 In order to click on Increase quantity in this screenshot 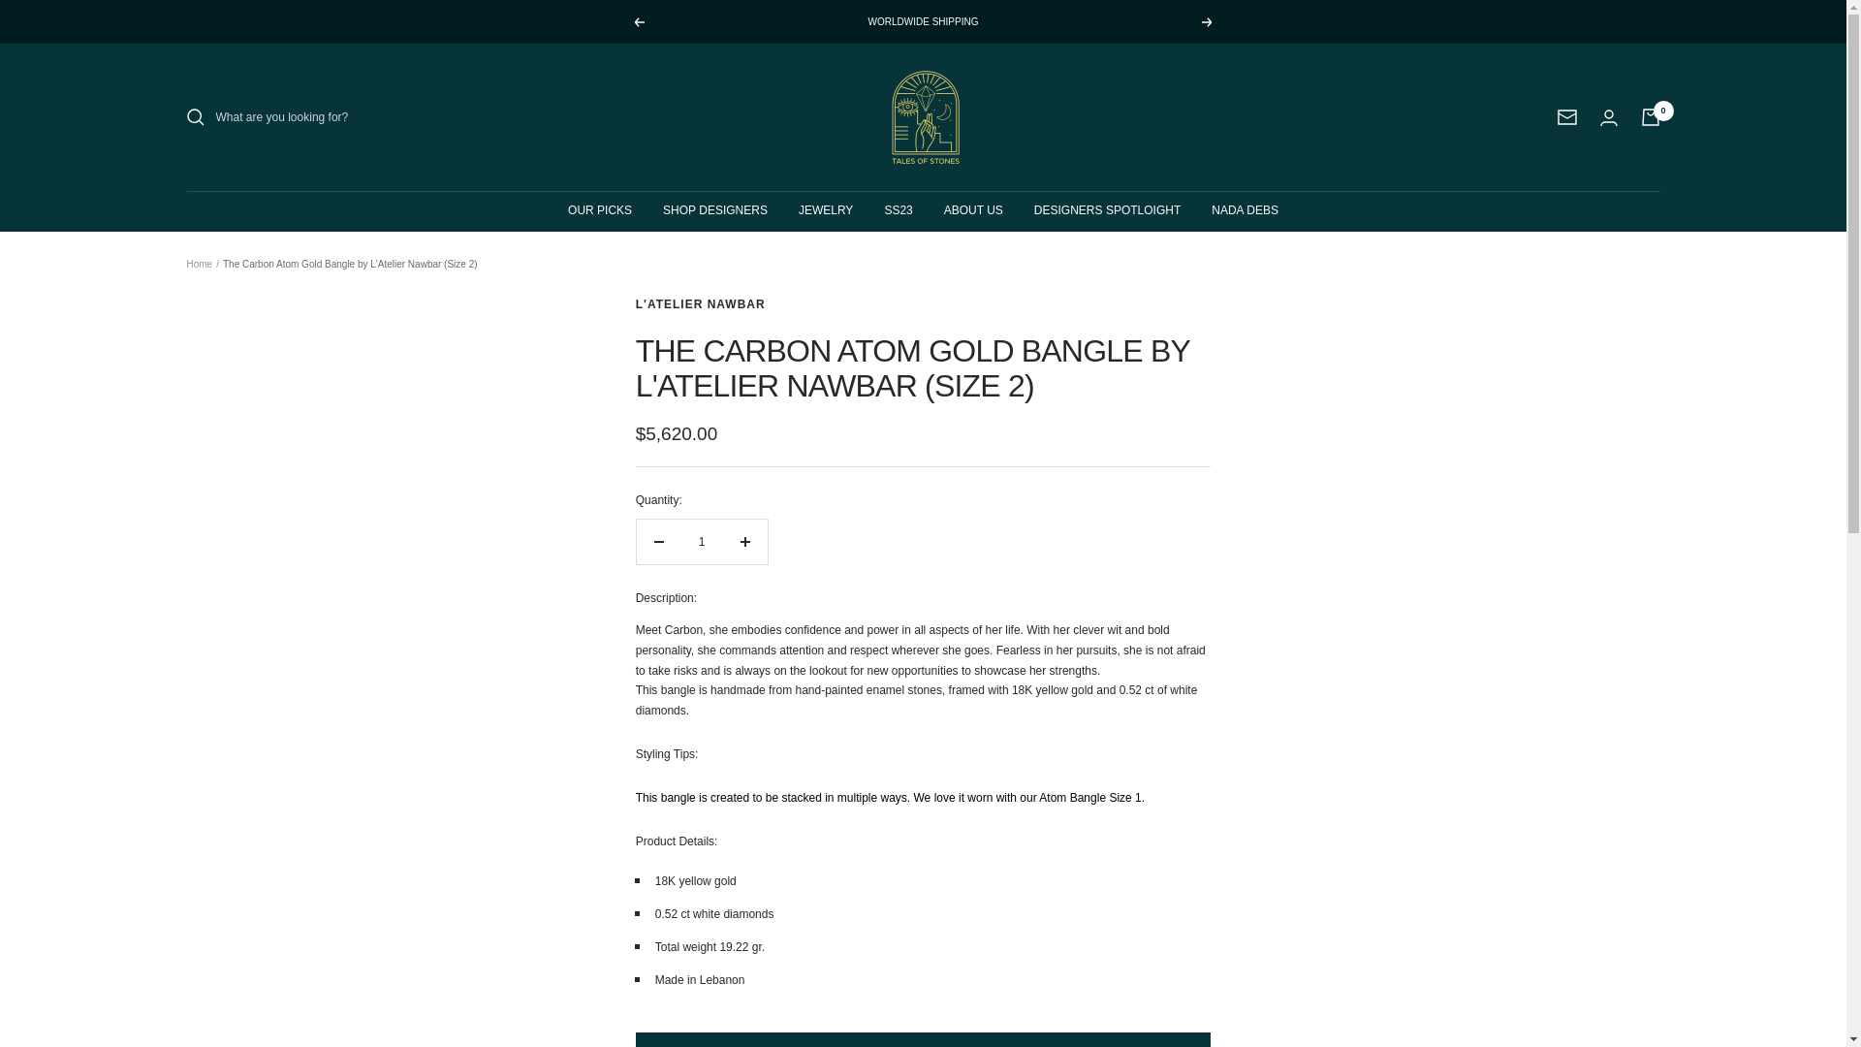, I will do `click(744, 541)`.